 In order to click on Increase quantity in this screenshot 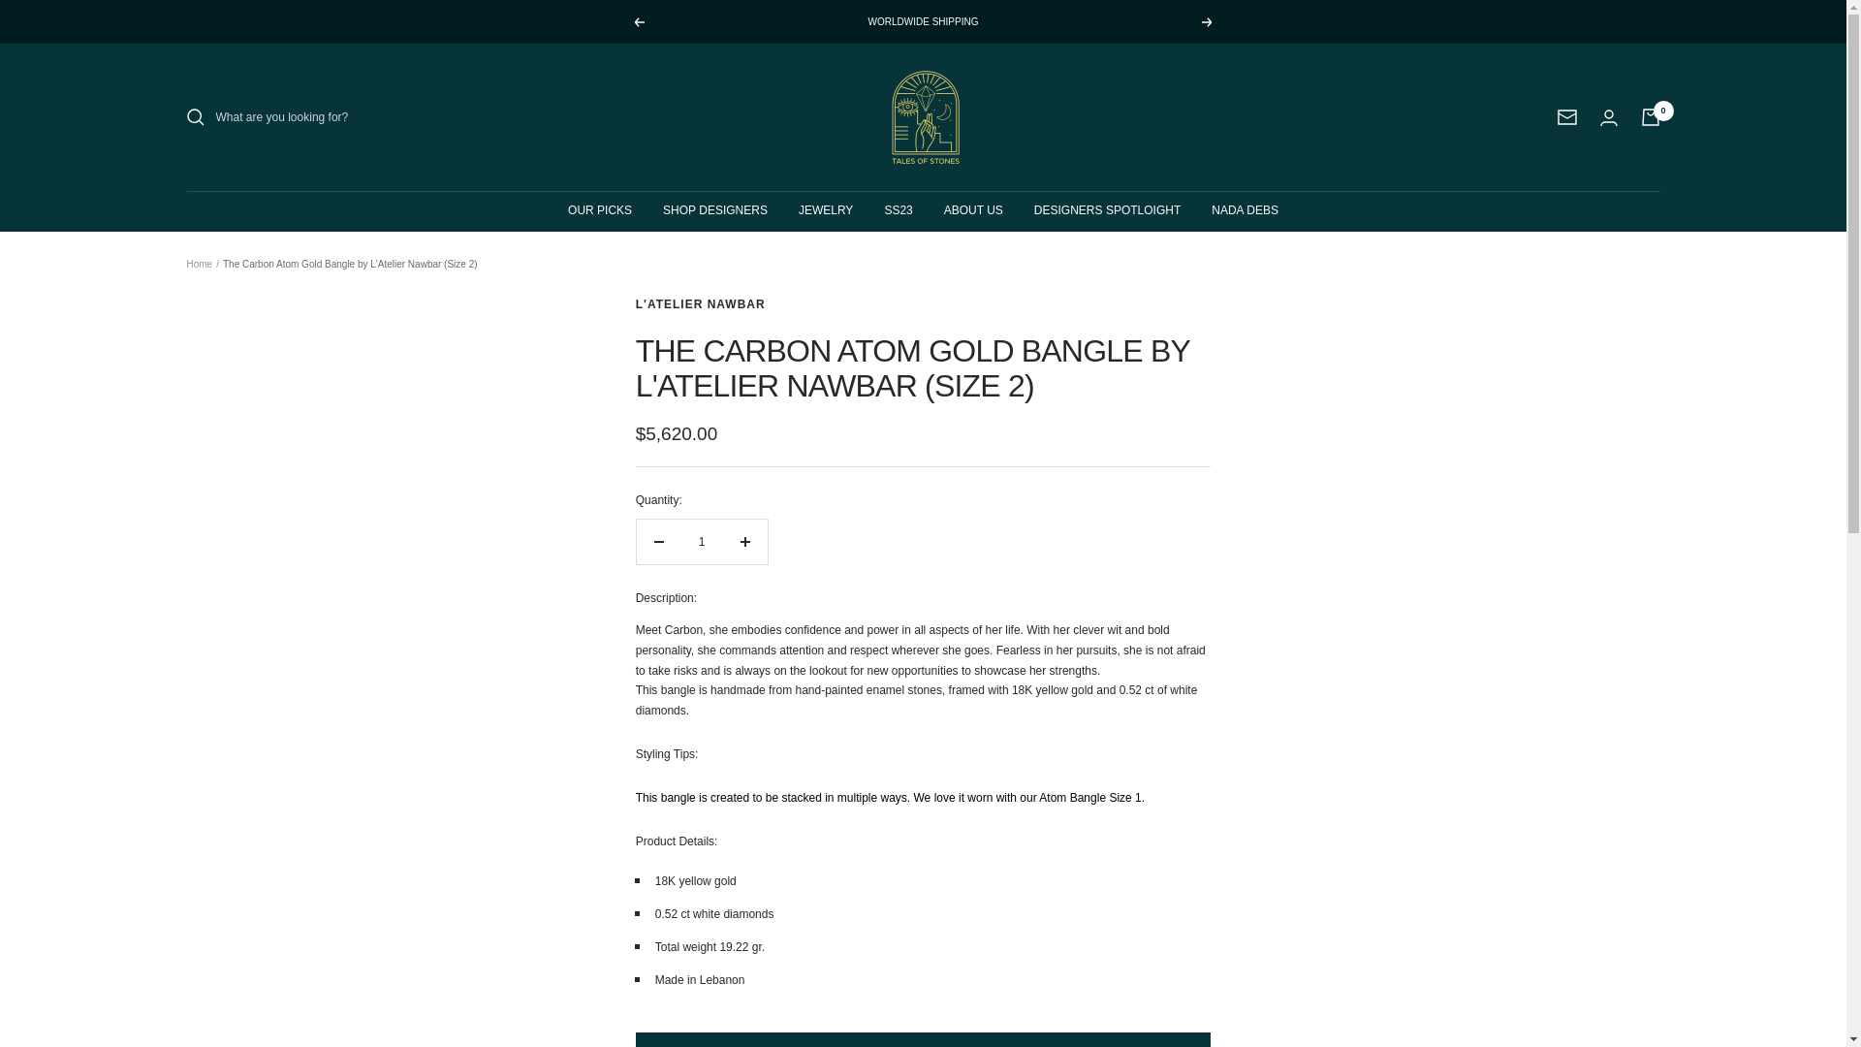, I will do `click(744, 541)`.